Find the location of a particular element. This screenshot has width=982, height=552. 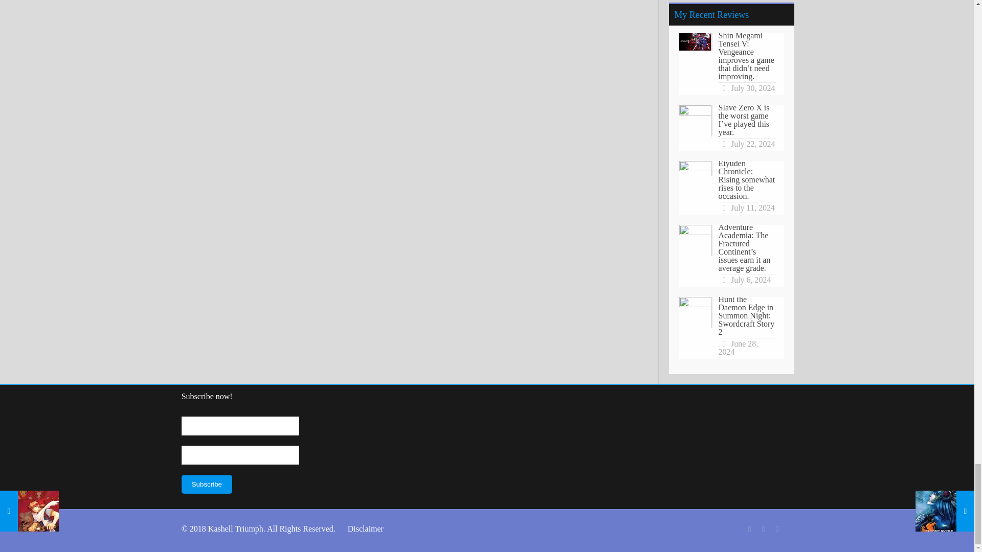

Instagram is located at coordinates (777, 529).